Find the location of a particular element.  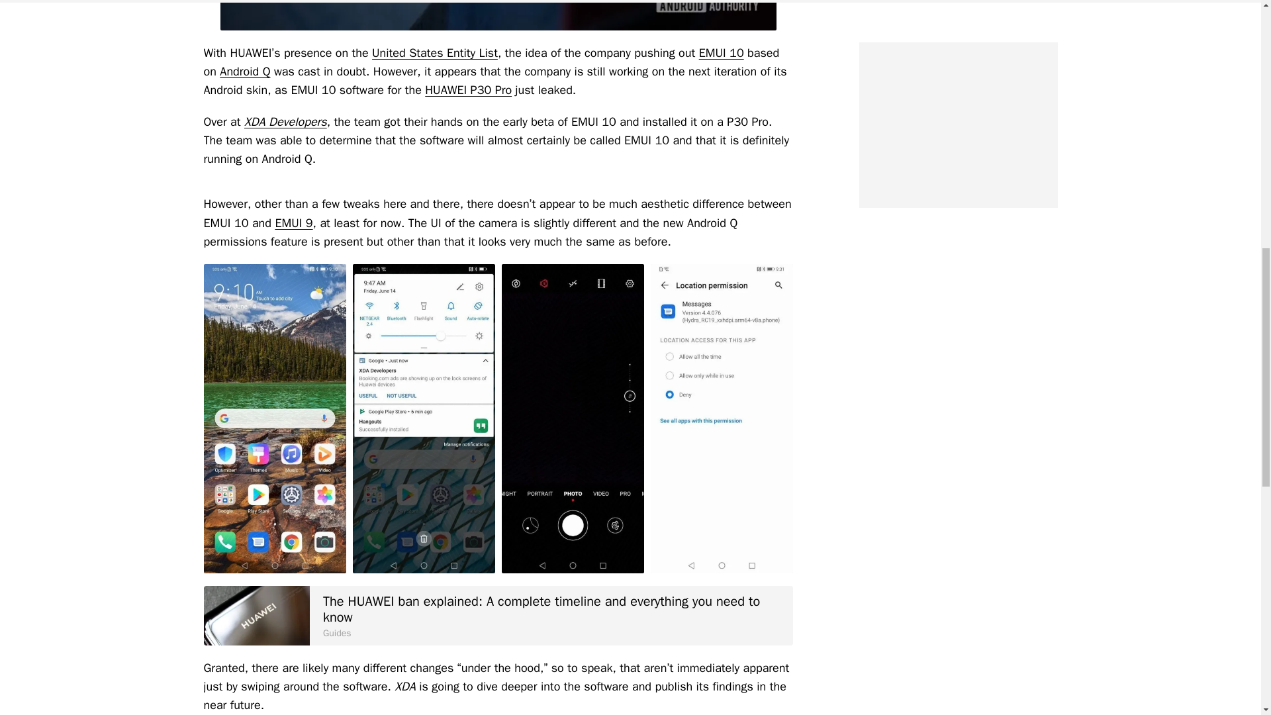

Android Q is located at coordinates (245, 71).